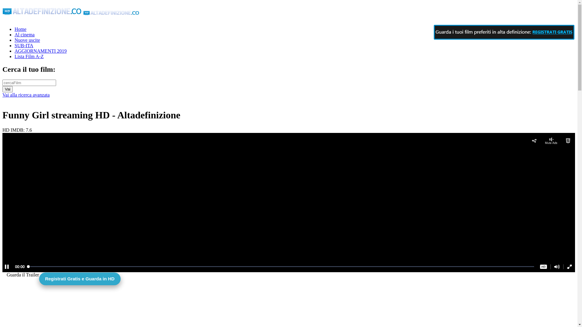 Image resolution: width=582 pixels, height=327 pixels. What do you see at coordinates (24, 45) in the screenshot?
I see `SUB-ITA` at bounding box center [24, 45].